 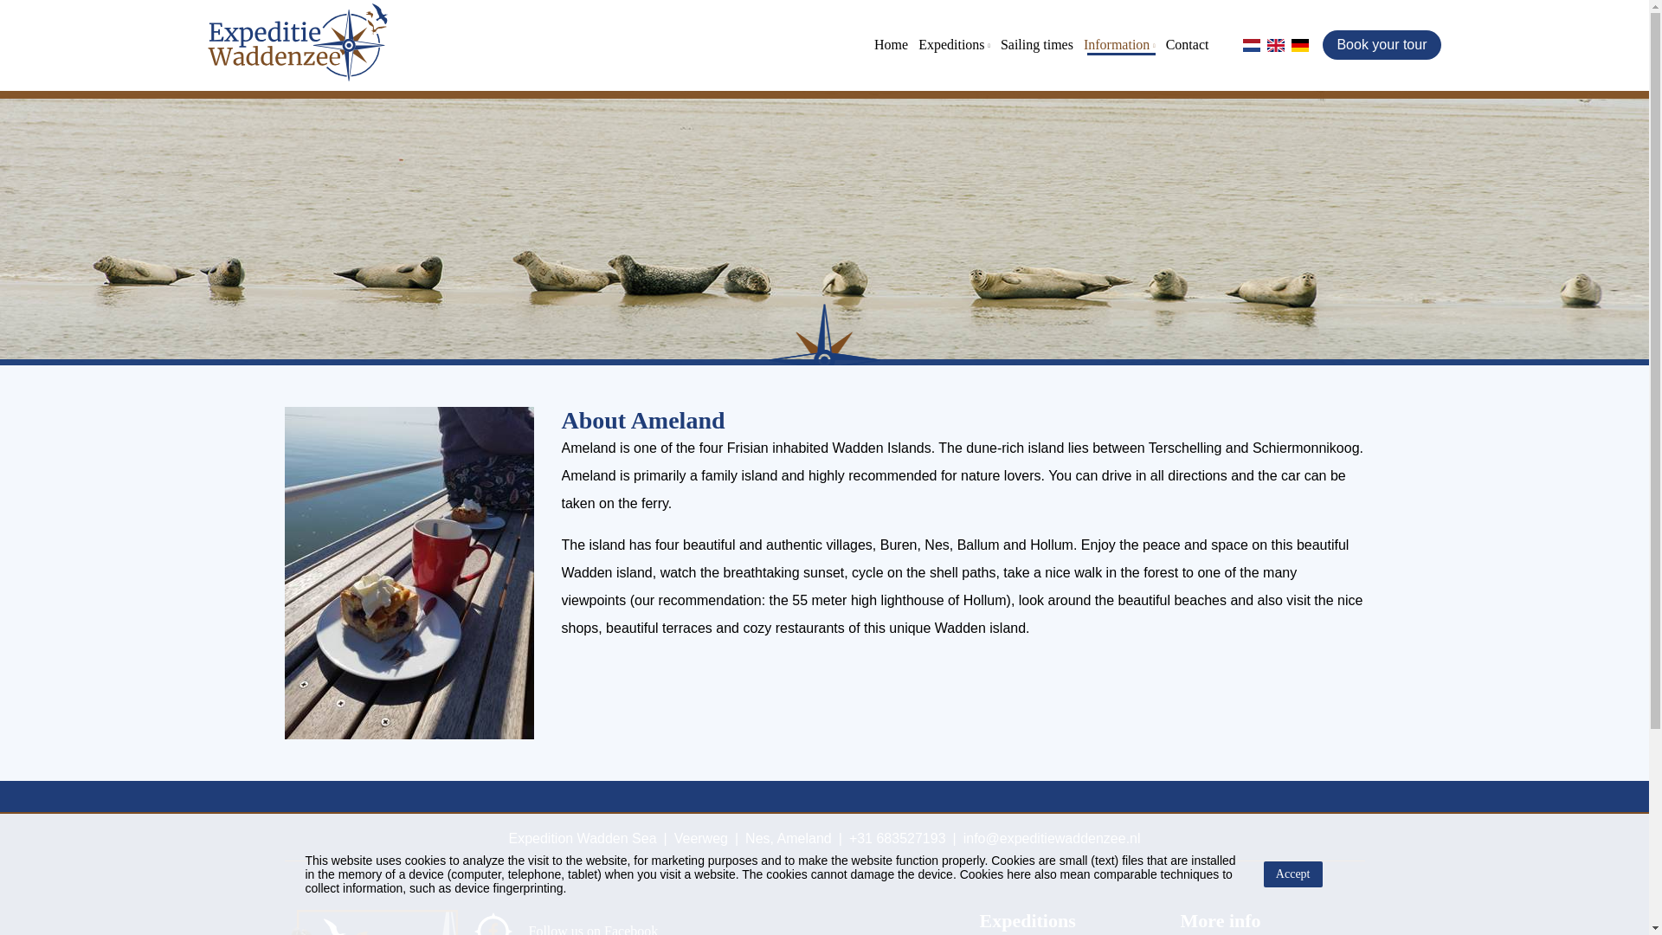 What do you see at coordinates (1189, 44) in the screenshot?
I see `Contact` at bounding box center [1189, 44].